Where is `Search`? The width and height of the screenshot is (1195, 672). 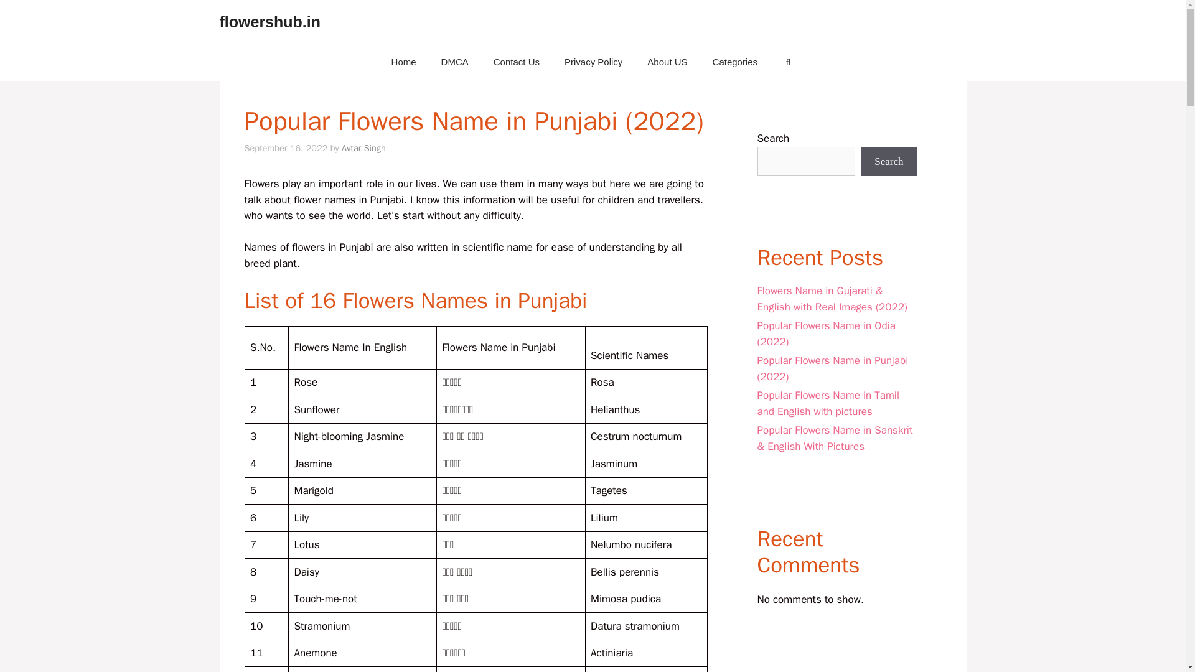
Search is located at coordinates (889, 162).